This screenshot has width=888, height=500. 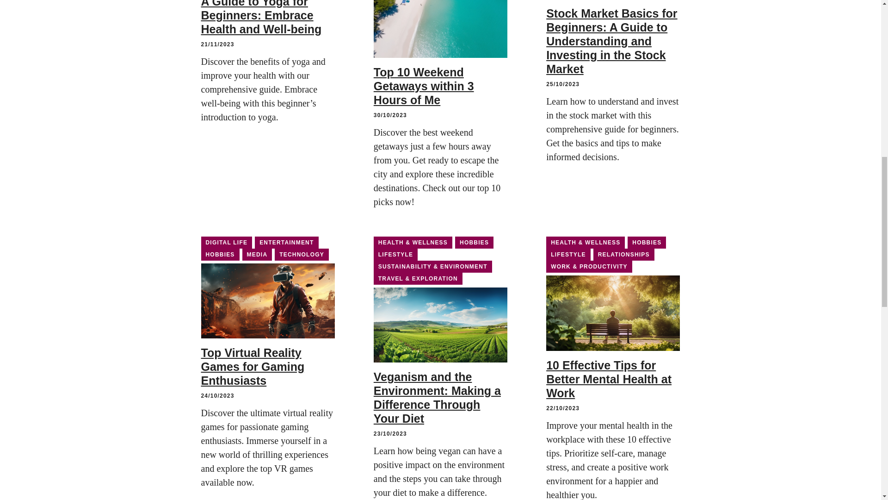 What do you see at coordinates (261, 18) in the screenshot?
I see `A Guide to Yoga for Beginners: Embrace Health and Well-being` at bounding box center [261, 18].